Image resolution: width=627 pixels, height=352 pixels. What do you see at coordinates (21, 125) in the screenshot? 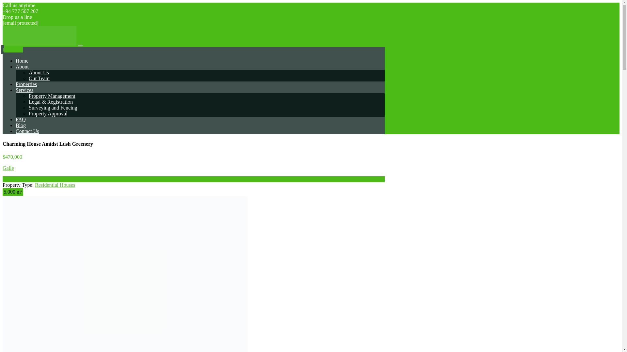
I see `Blog` at bounding box center [21, 125].